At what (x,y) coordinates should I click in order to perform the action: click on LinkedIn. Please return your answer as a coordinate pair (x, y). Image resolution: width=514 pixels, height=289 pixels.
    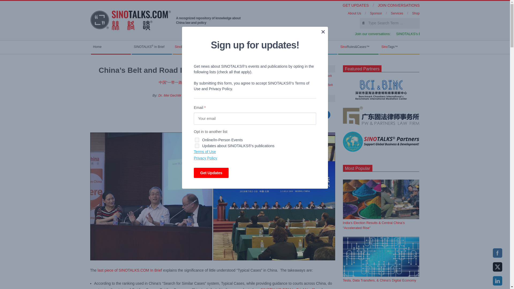
    Looking at the image, I should click on (497, 281).